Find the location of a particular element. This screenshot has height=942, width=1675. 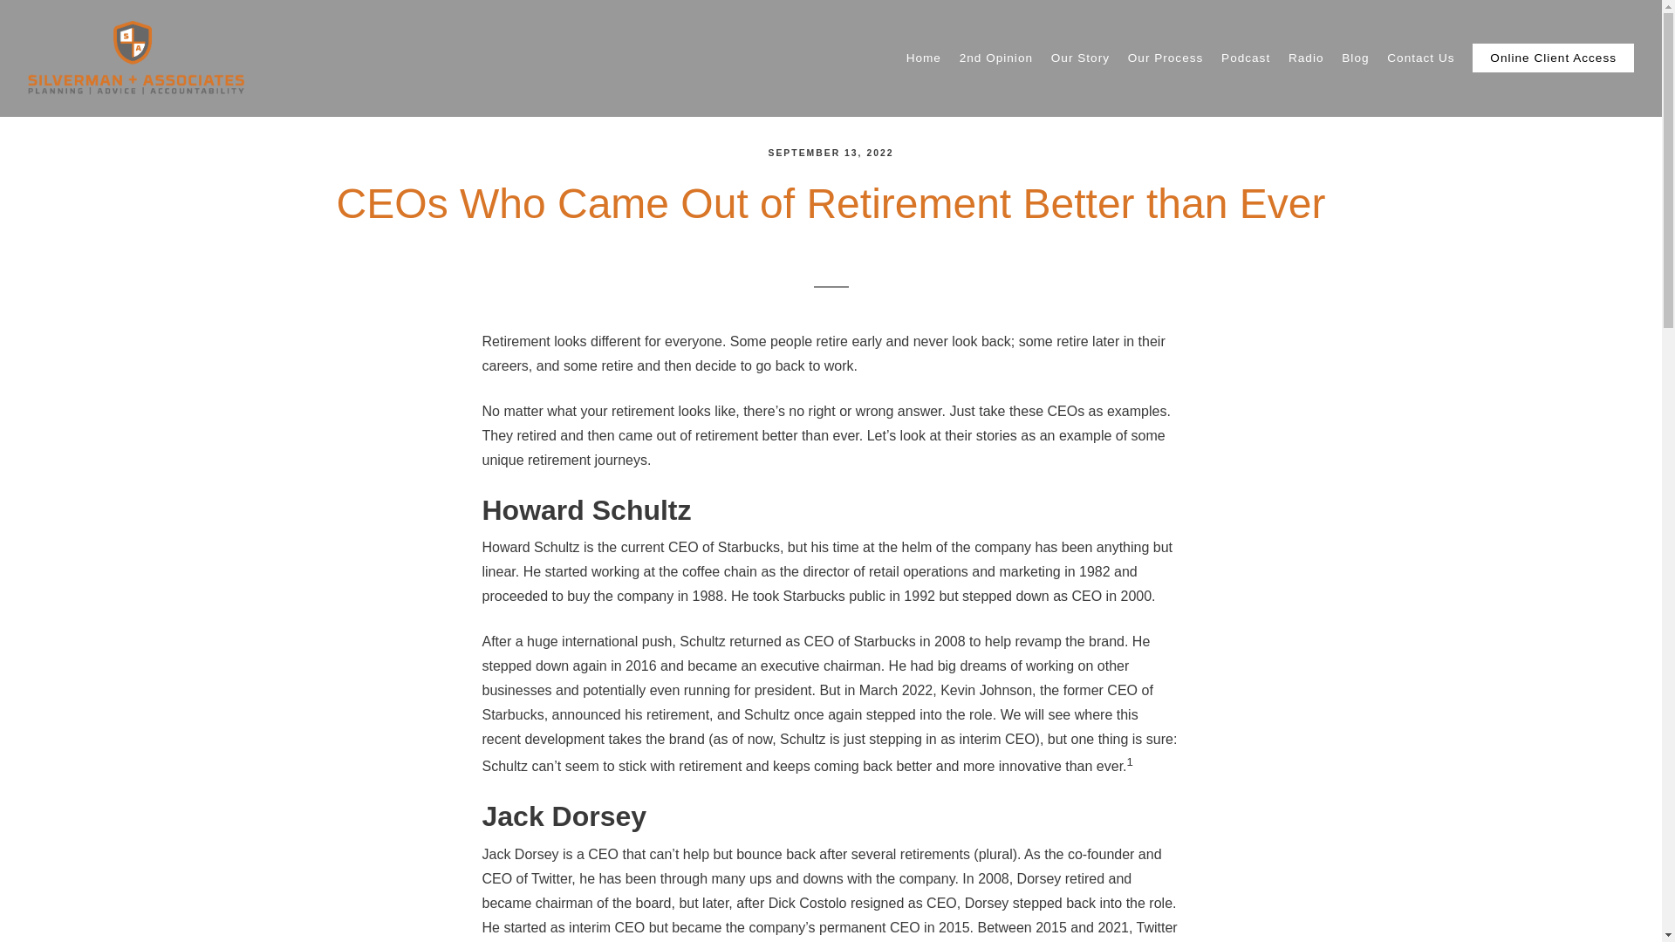

Our Process is located at coordinates (1166, 58).